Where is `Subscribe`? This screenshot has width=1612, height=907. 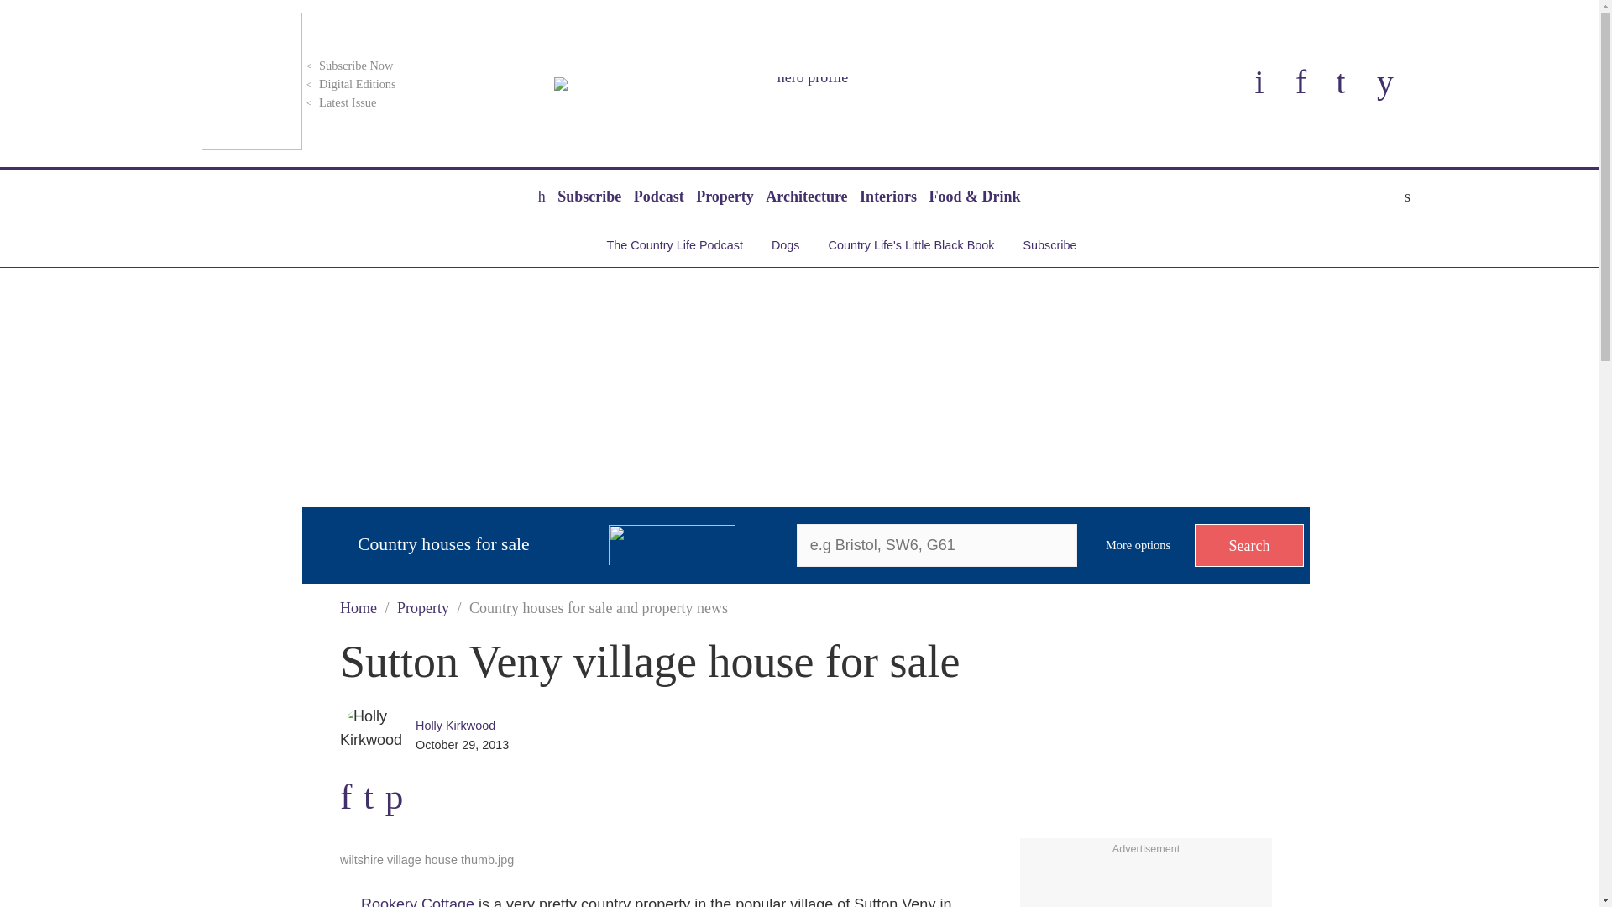
Subscribe is located at coordinates (589, 197).